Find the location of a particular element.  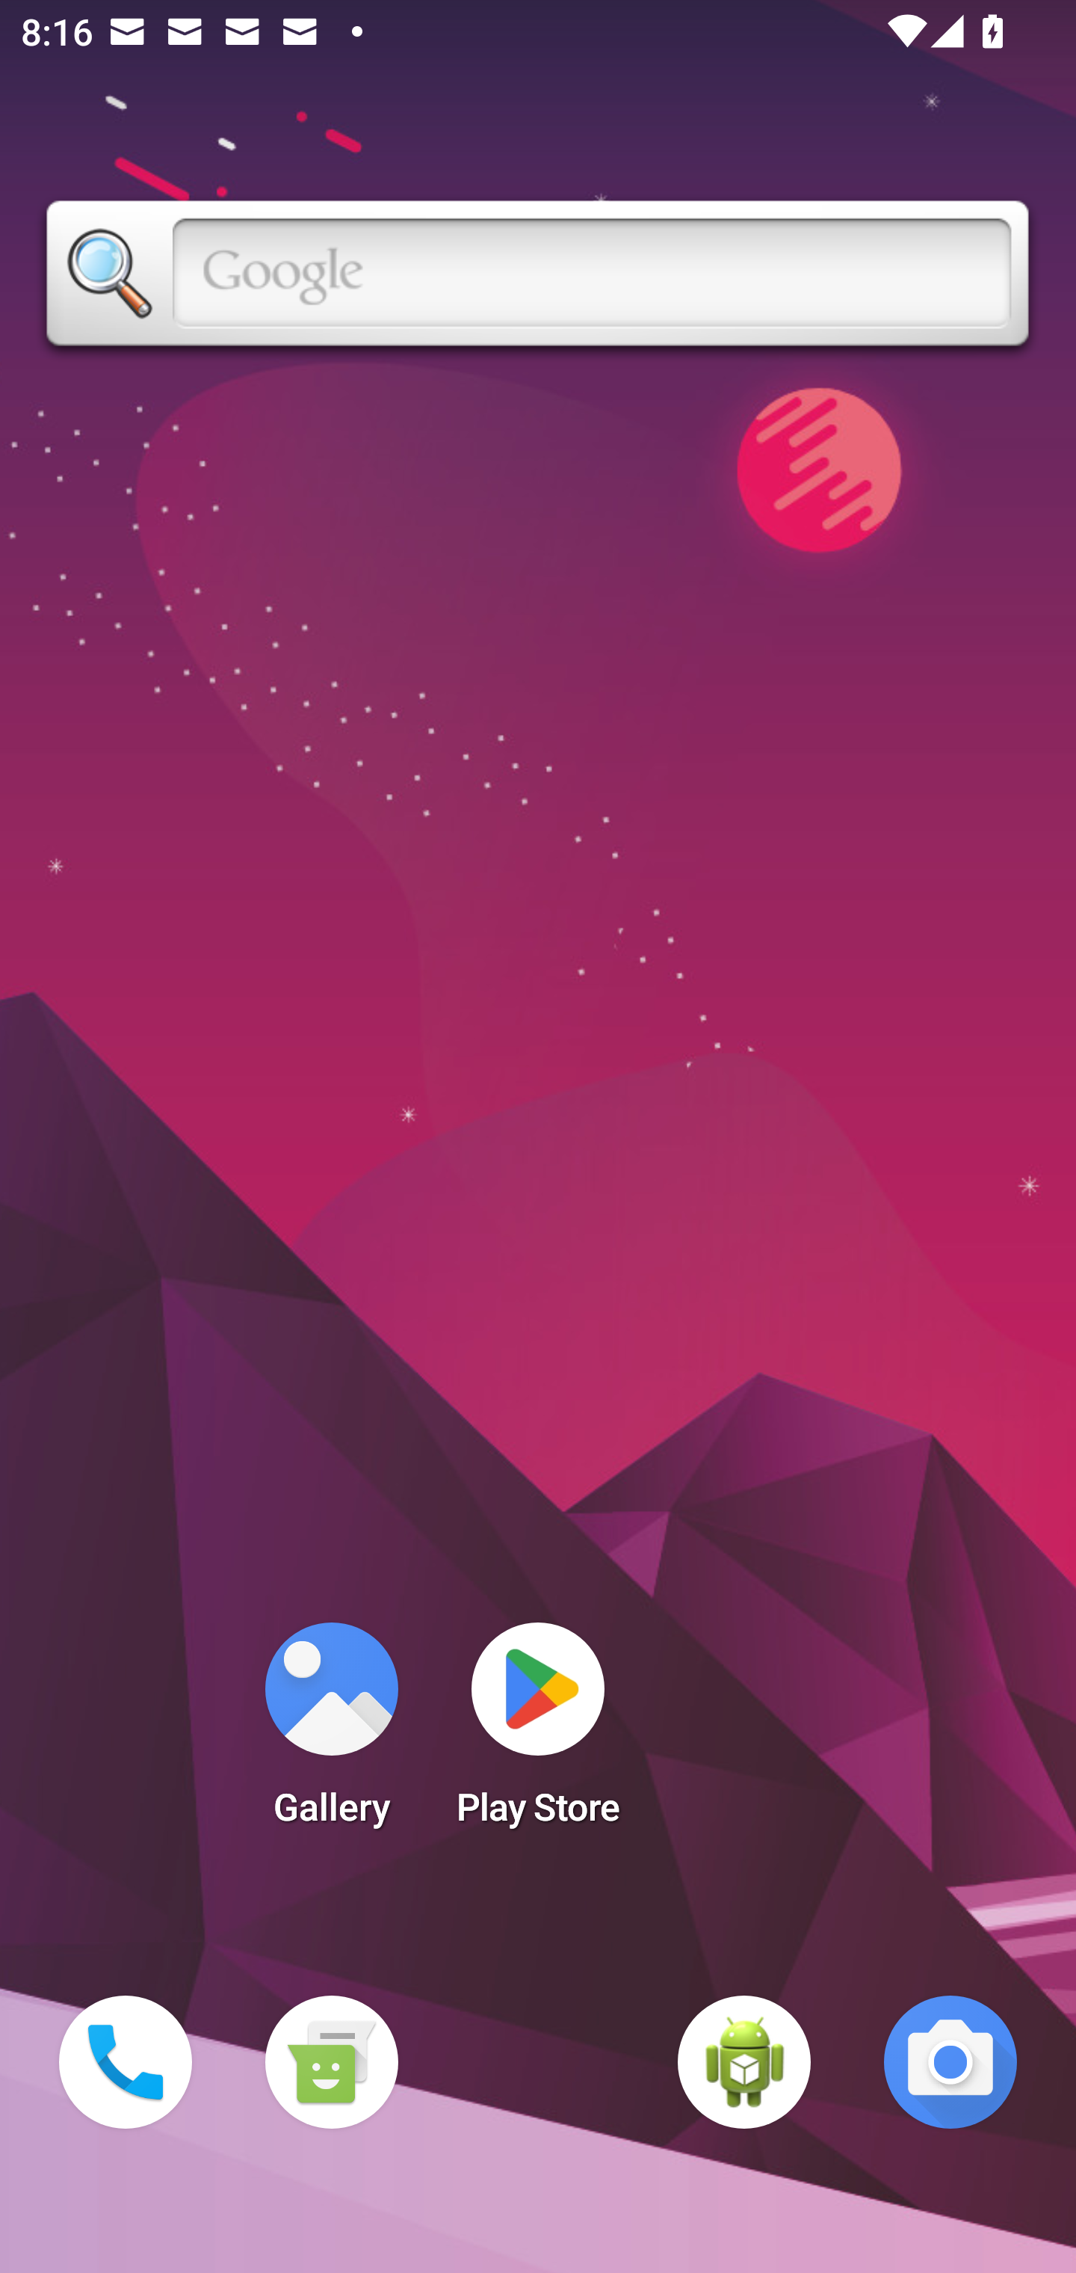

Play Store is located at coordinates (538, 1733).